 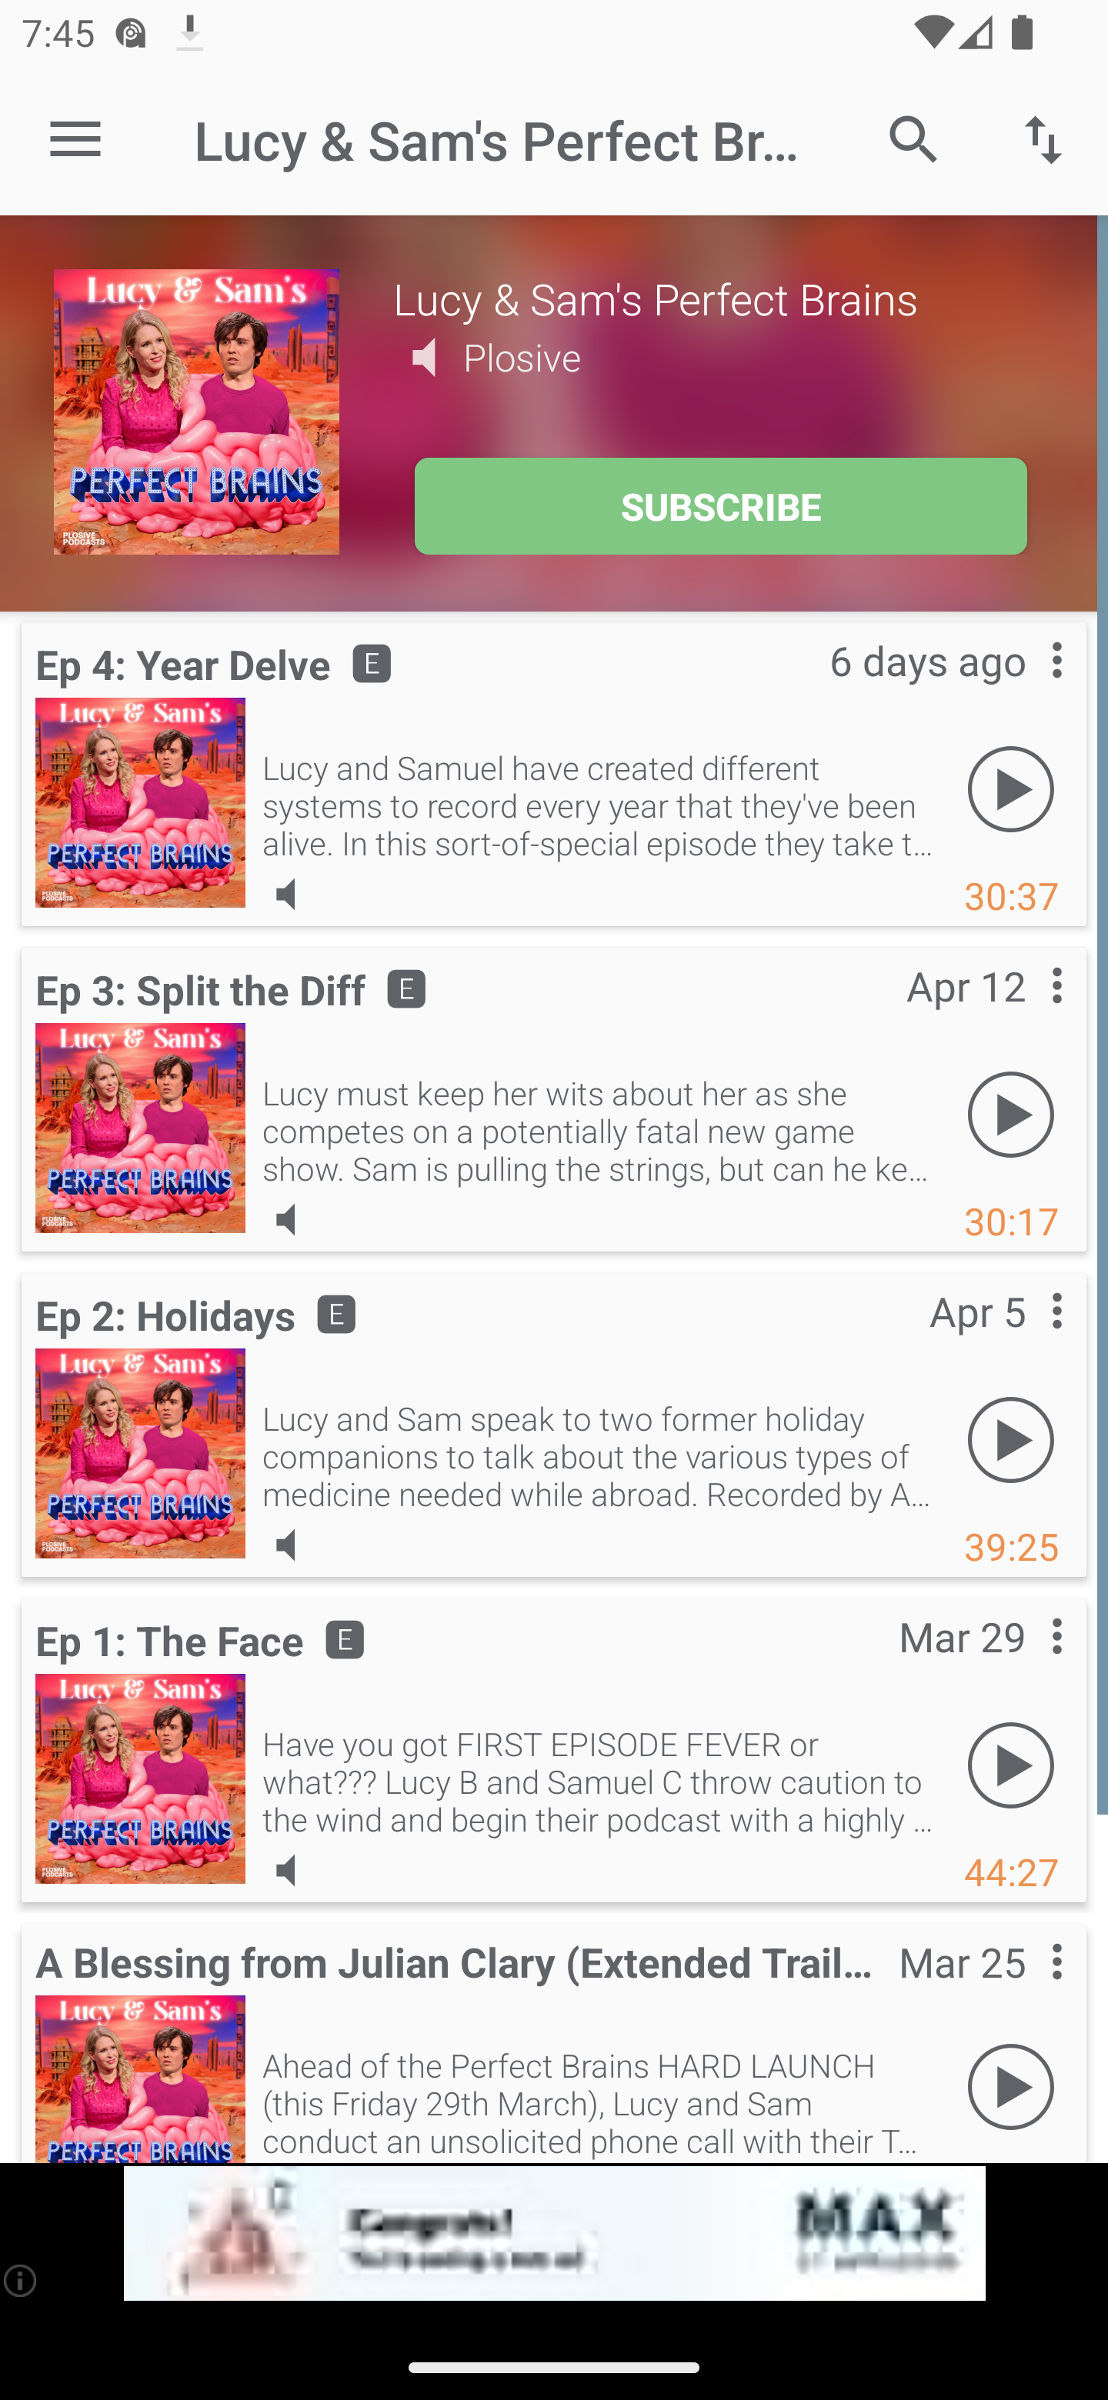 I want to click on Sort, so click(x=1043, y=138).